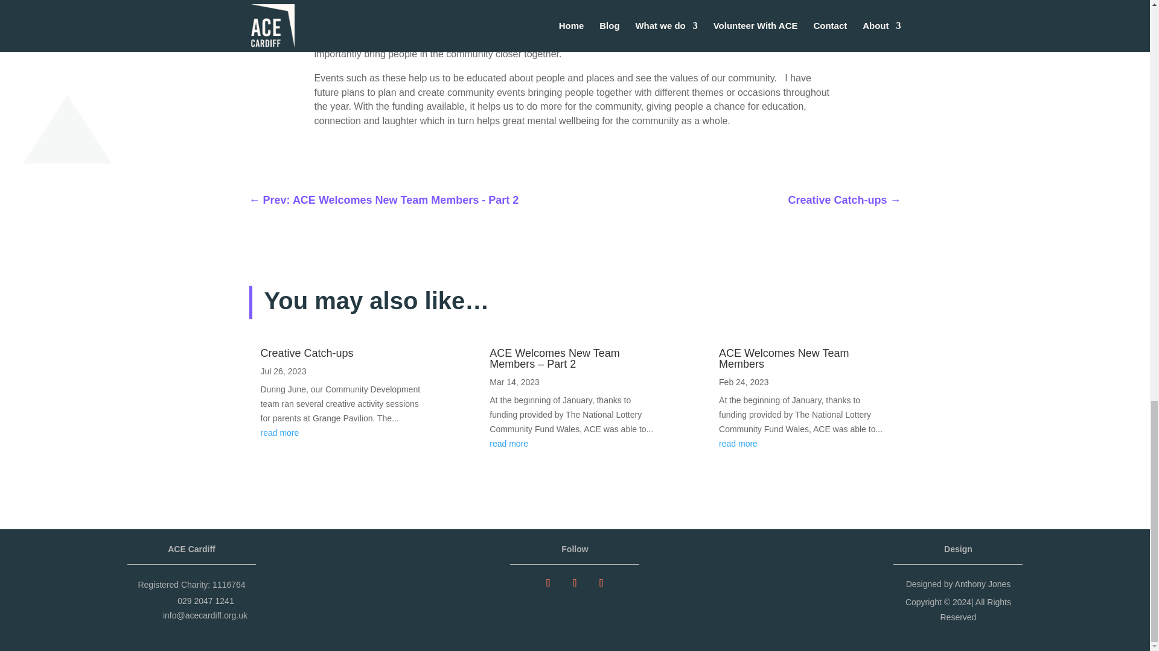 The width and height of the screenshot is (1159, 651). I want to click on ACE Welcomes New Team Members, so click(784, 358).